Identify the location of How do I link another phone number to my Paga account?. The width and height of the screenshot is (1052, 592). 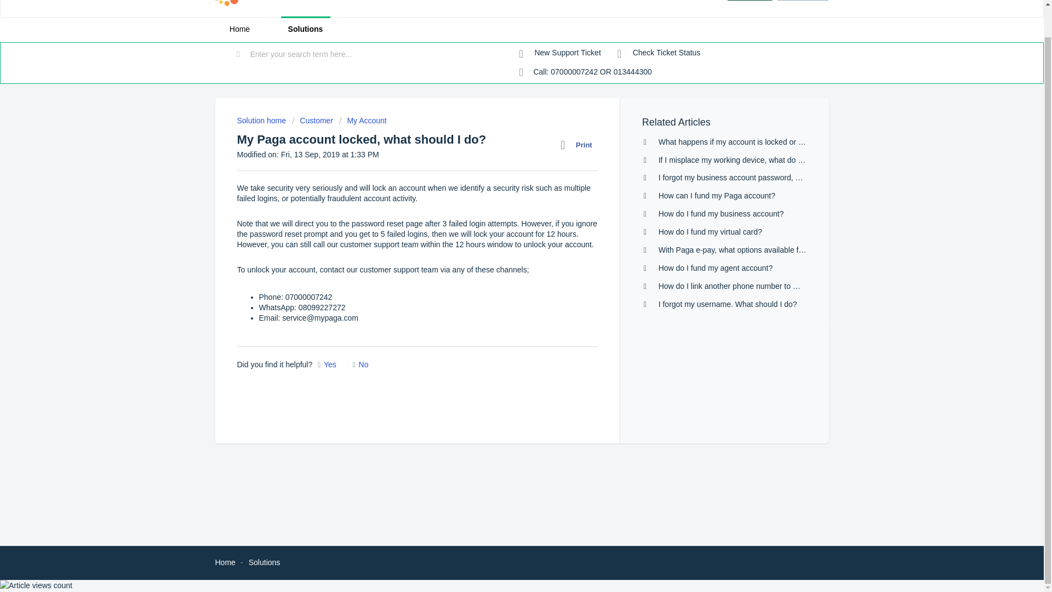
(757, 286).